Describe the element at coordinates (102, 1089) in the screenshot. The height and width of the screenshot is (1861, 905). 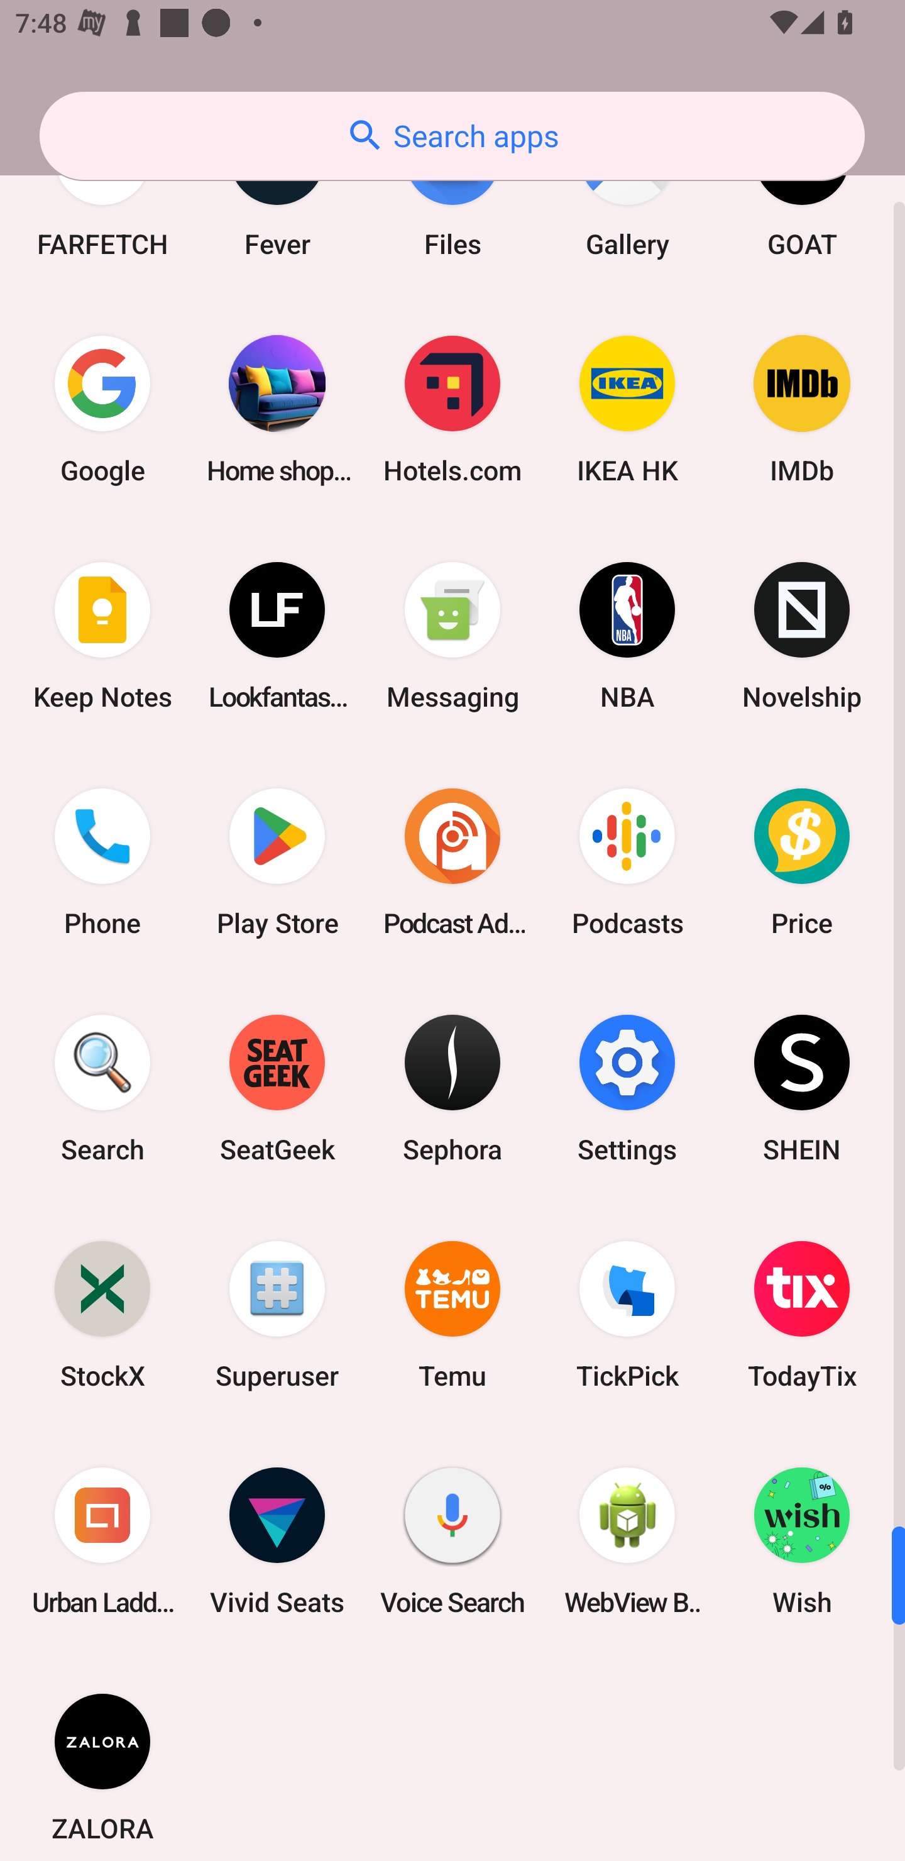
I see `Search` at that location.